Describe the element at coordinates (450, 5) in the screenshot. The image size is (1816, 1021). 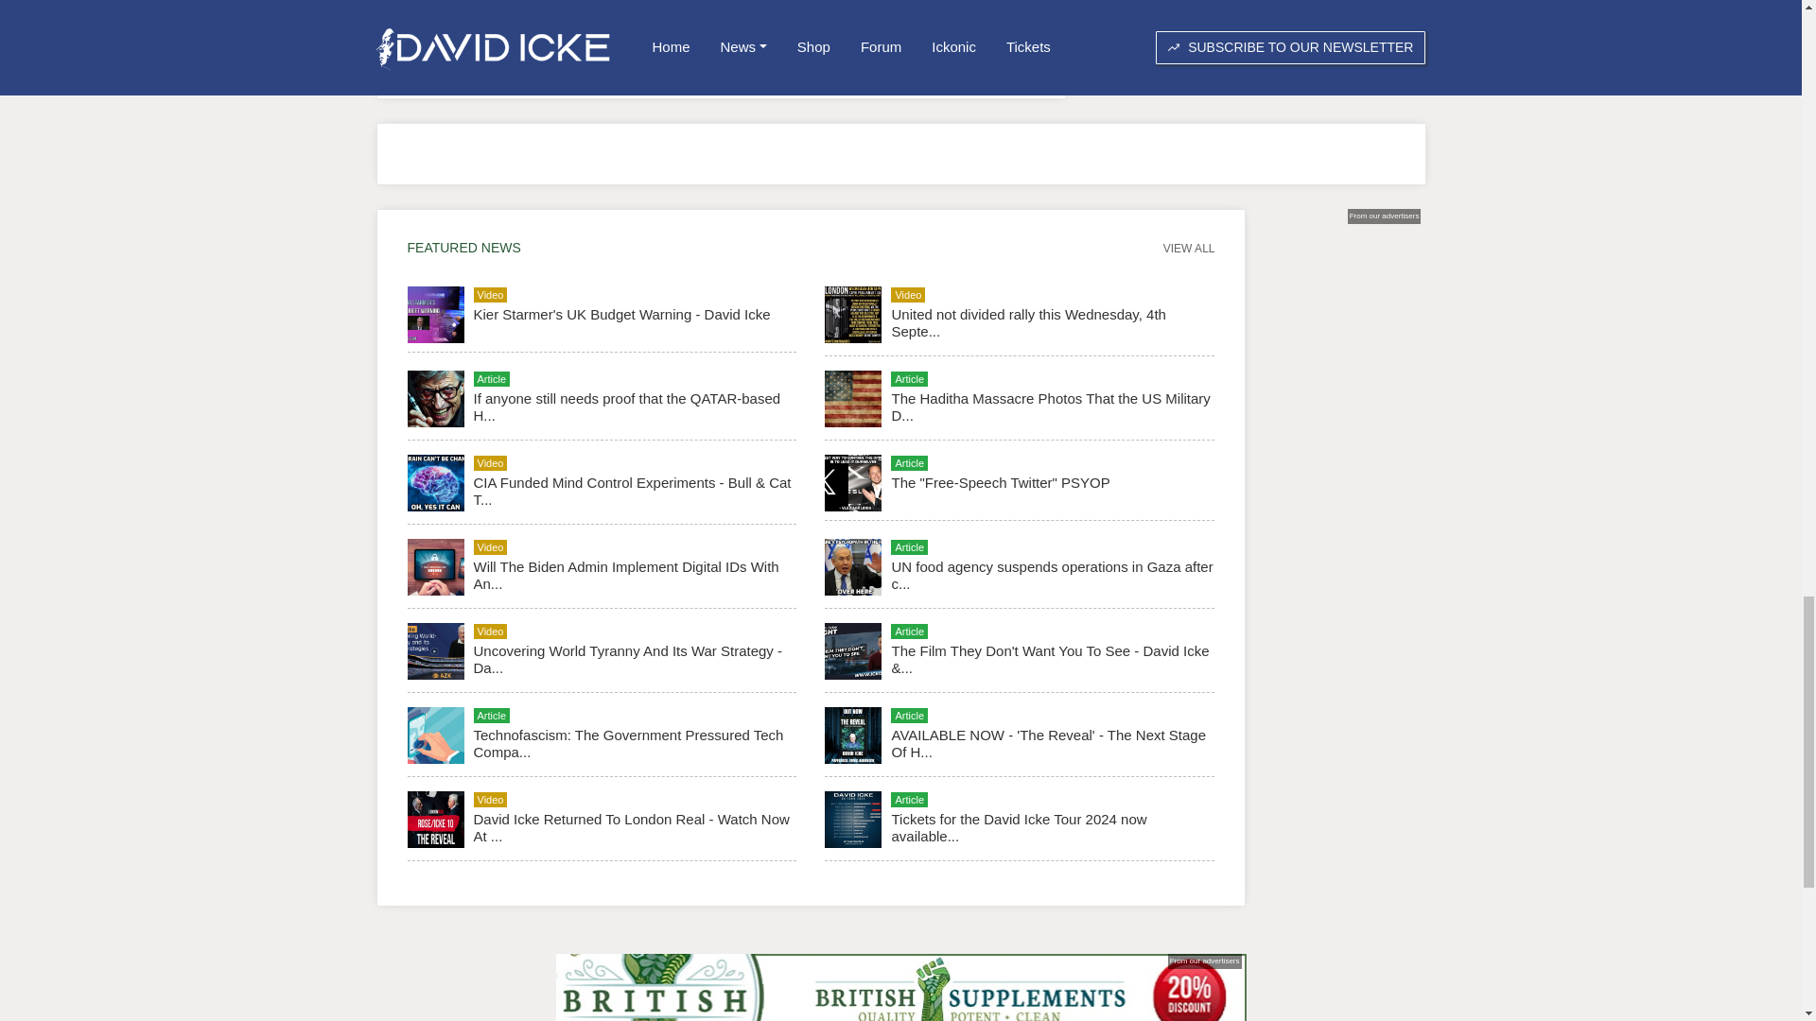
I see `Coronavirus` at that location.